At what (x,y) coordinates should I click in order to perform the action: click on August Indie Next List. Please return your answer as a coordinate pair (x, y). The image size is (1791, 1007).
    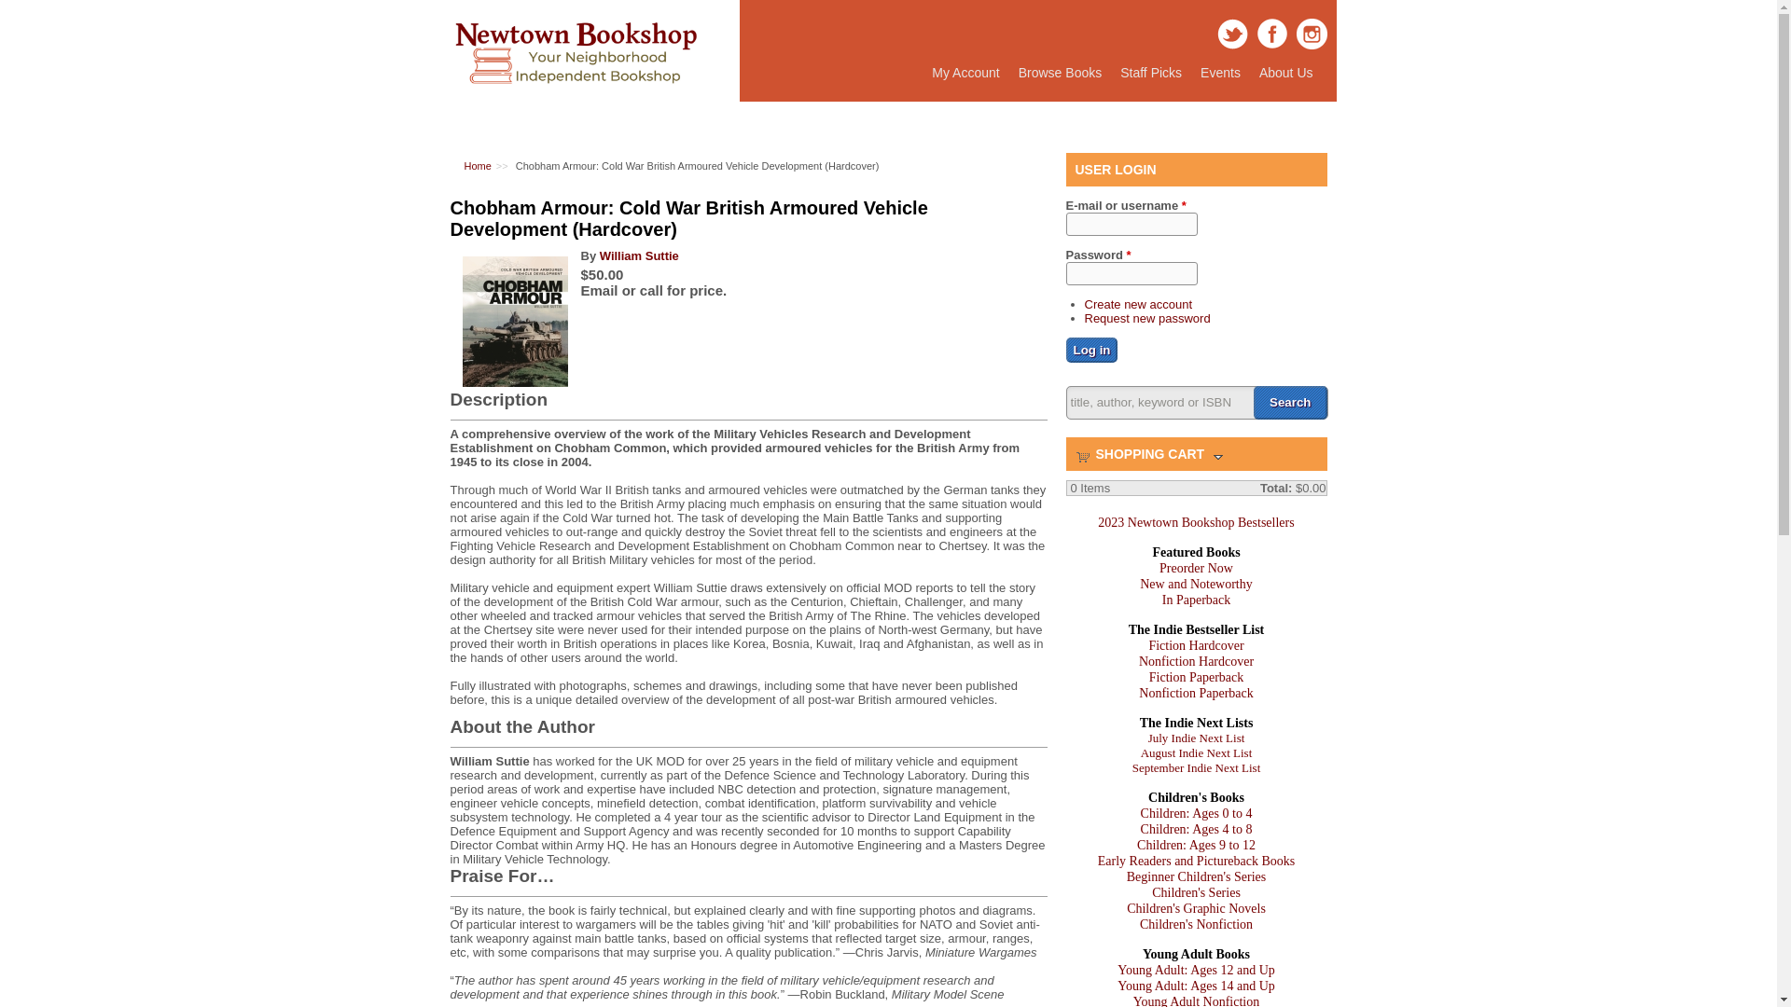
    Looking at the image, I should click on (1196, 753).